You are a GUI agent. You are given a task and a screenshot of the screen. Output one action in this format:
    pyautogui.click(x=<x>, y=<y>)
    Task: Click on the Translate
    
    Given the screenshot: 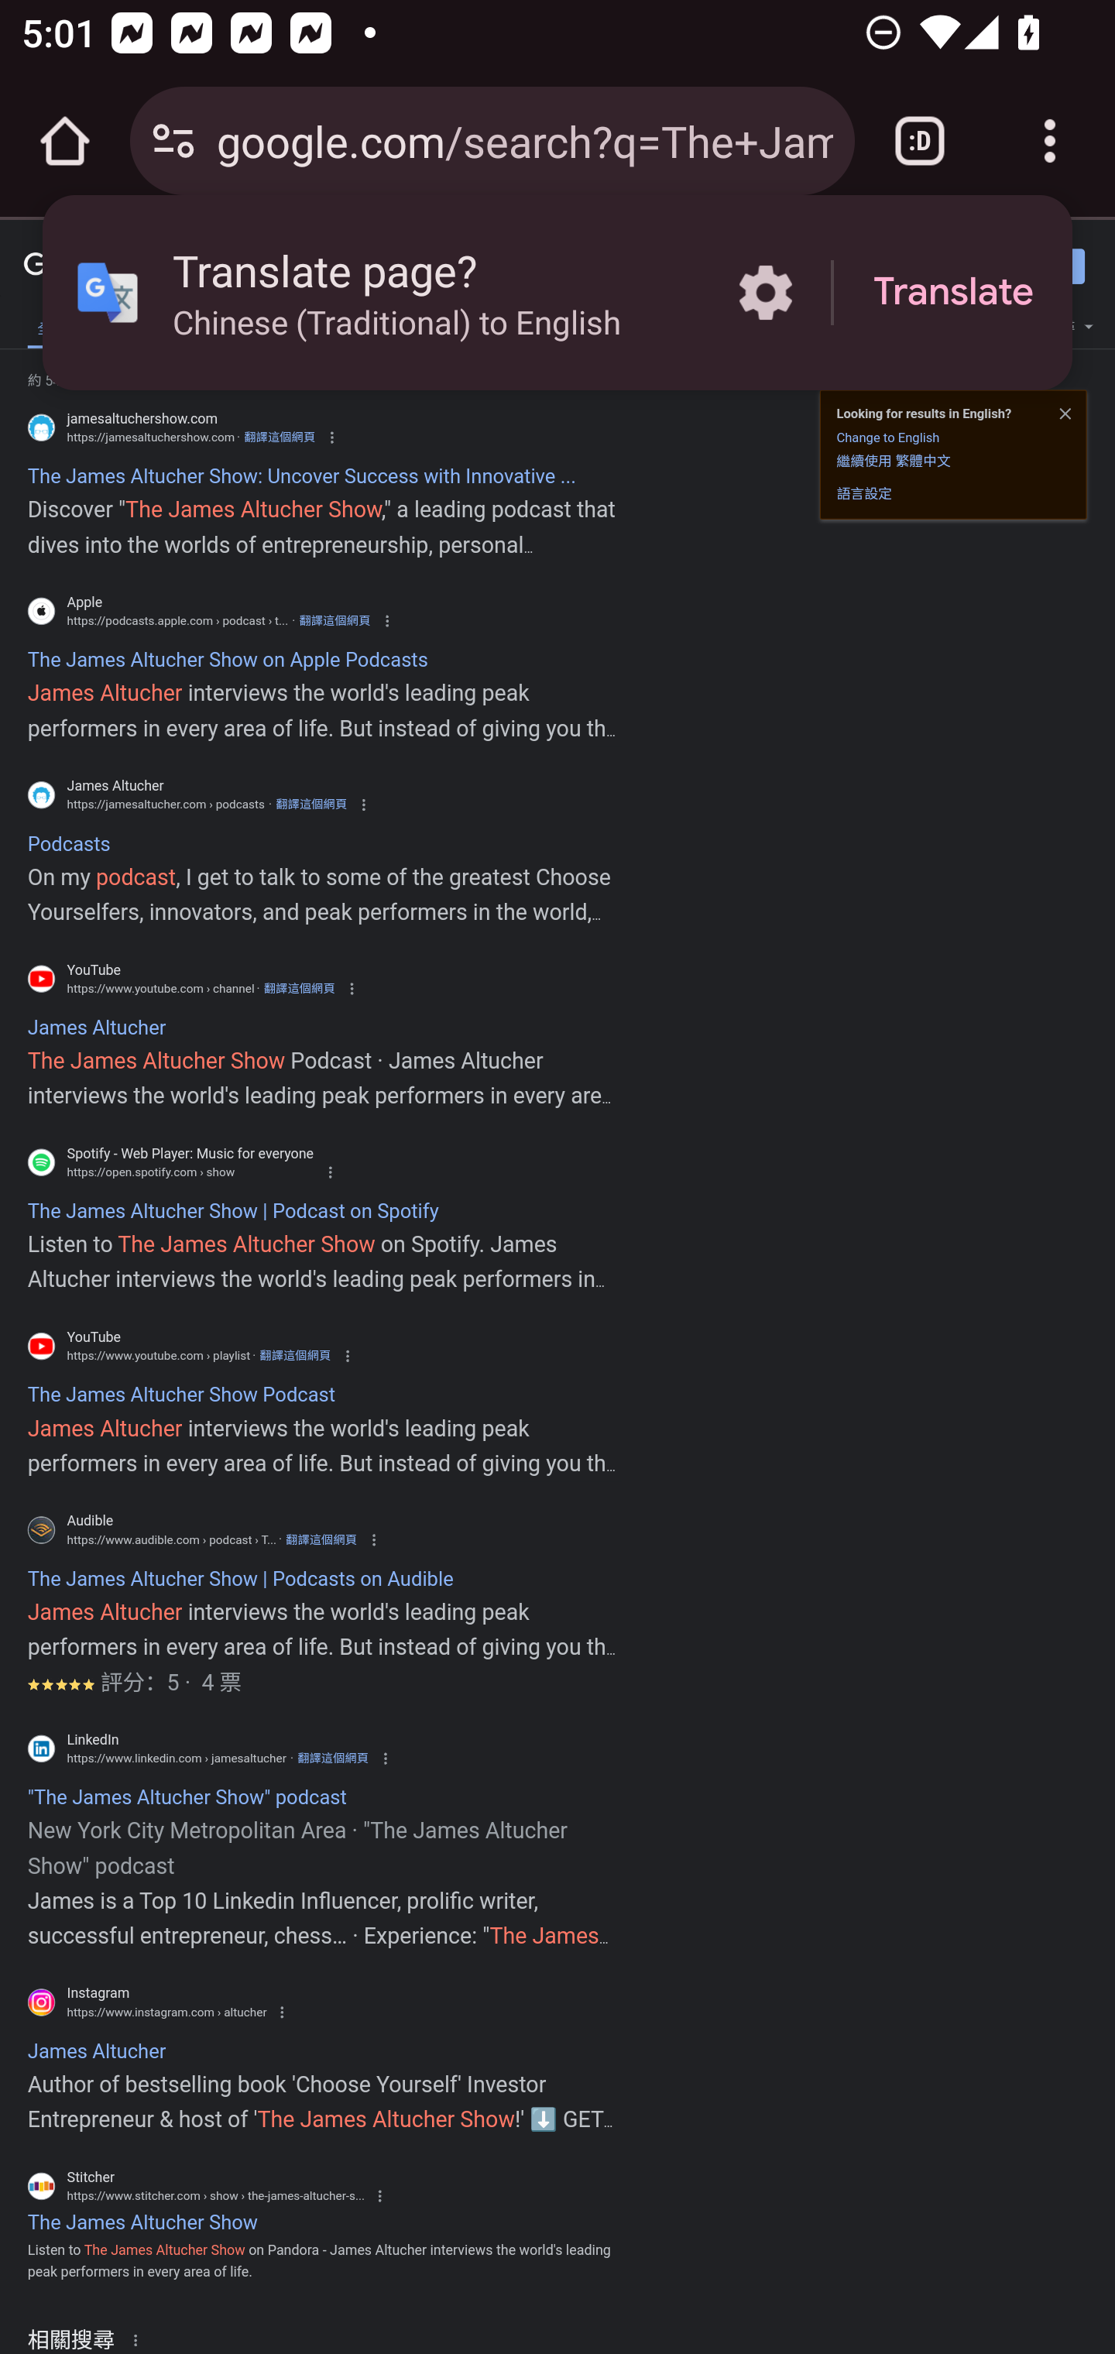 What is the action you would take?
    pyautogui.click(x=953, y=293)
    